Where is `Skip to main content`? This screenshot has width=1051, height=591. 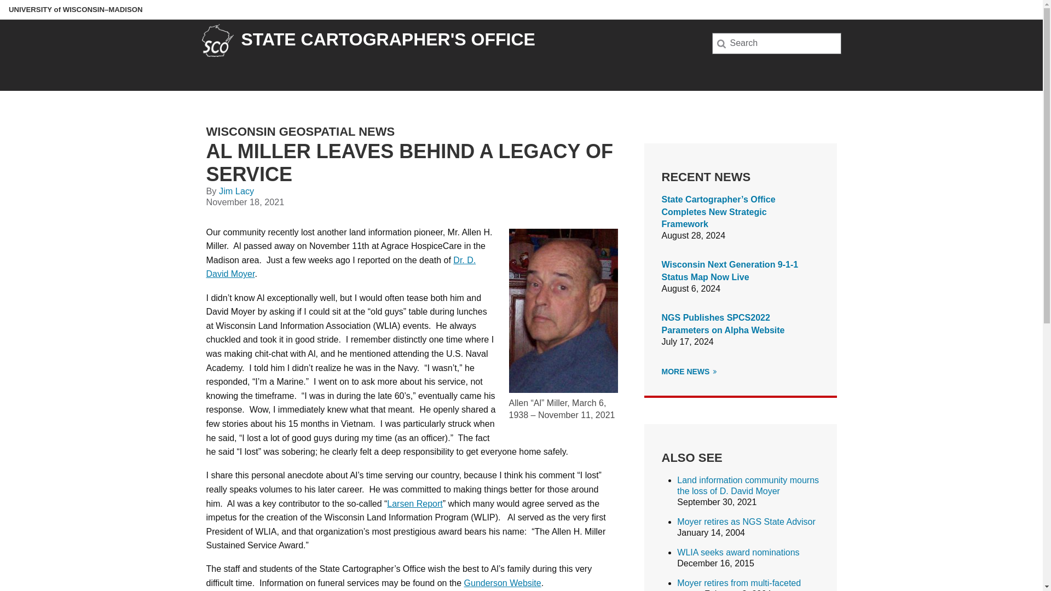
Skip to main content is located at coordinates (2, 2).